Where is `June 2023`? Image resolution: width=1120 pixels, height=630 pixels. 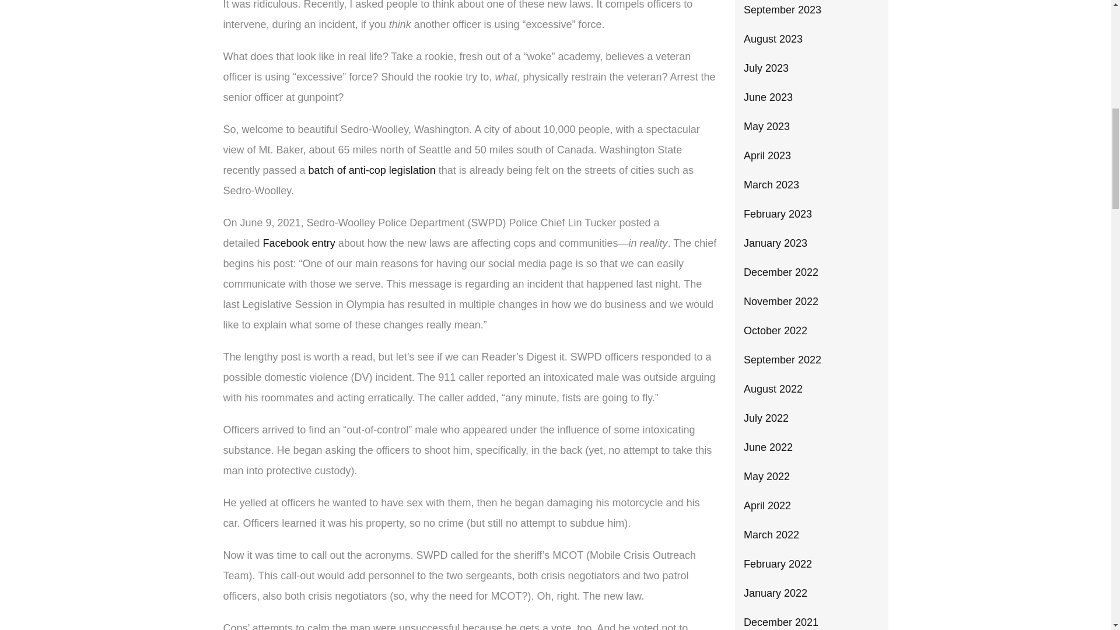
June 2023 is located at coordinates (768, 97).